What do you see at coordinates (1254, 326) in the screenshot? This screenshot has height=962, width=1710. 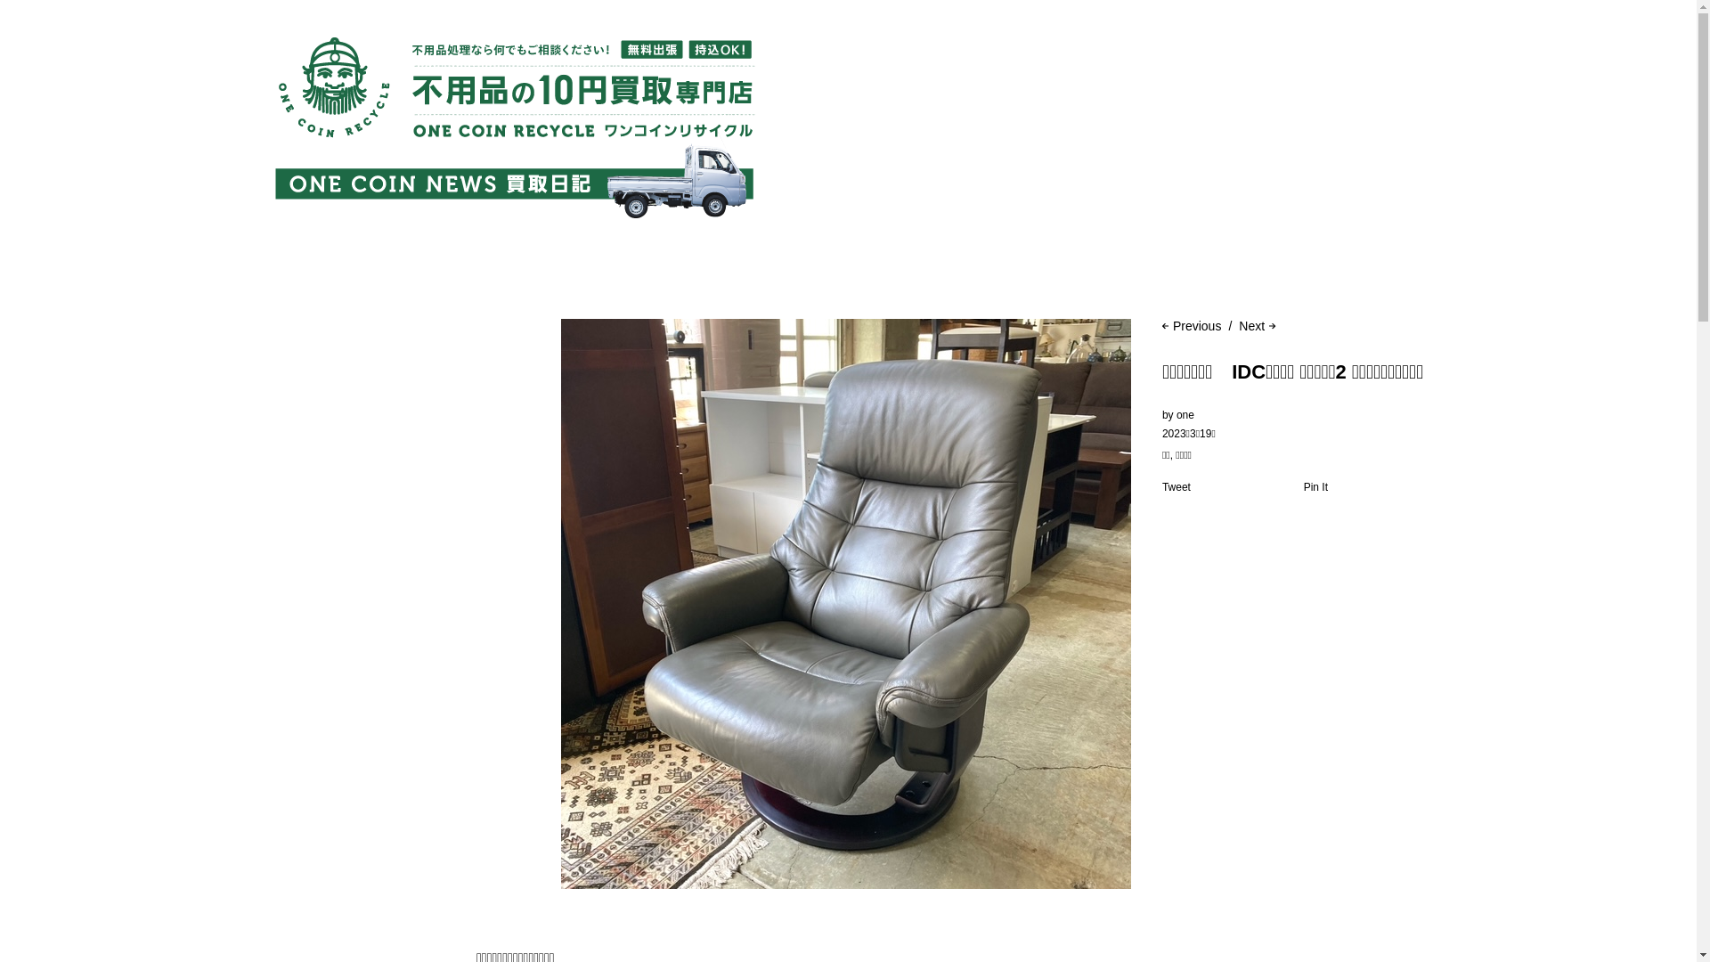 I see `Next` at bounding box center [1254, 326].